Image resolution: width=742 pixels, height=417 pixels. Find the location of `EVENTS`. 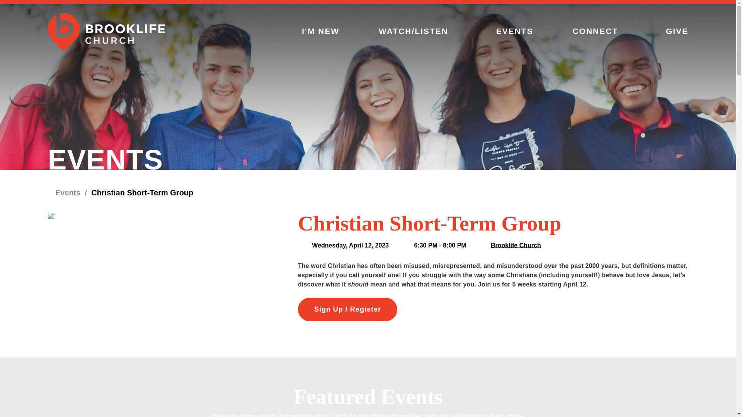

EVENTS is located at coordinates (515, 31).